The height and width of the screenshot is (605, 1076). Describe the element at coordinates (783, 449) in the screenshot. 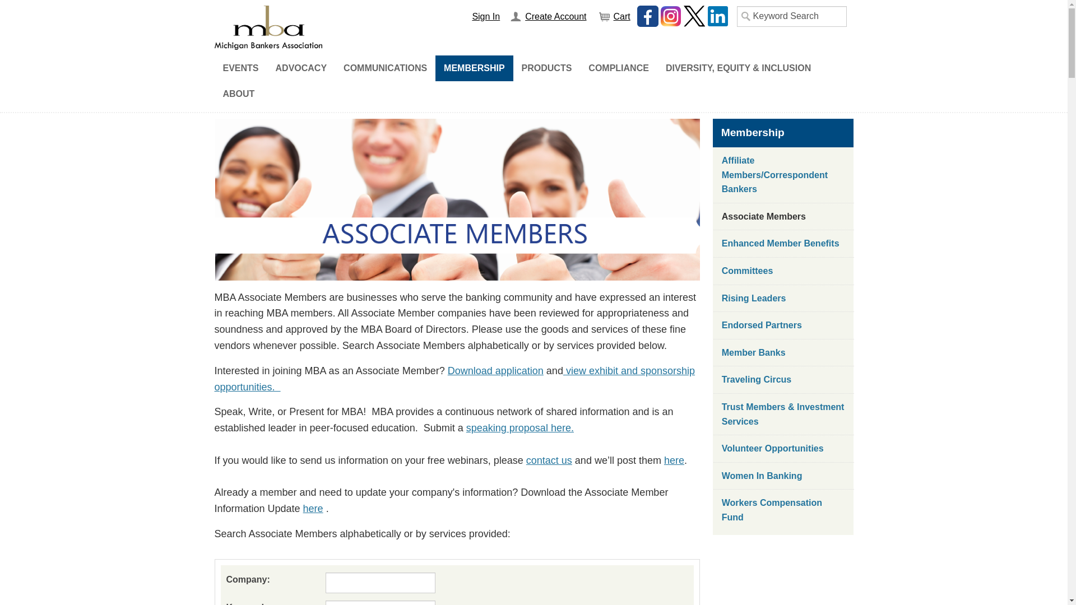

I see `Volunteer Opportunities` at that location.